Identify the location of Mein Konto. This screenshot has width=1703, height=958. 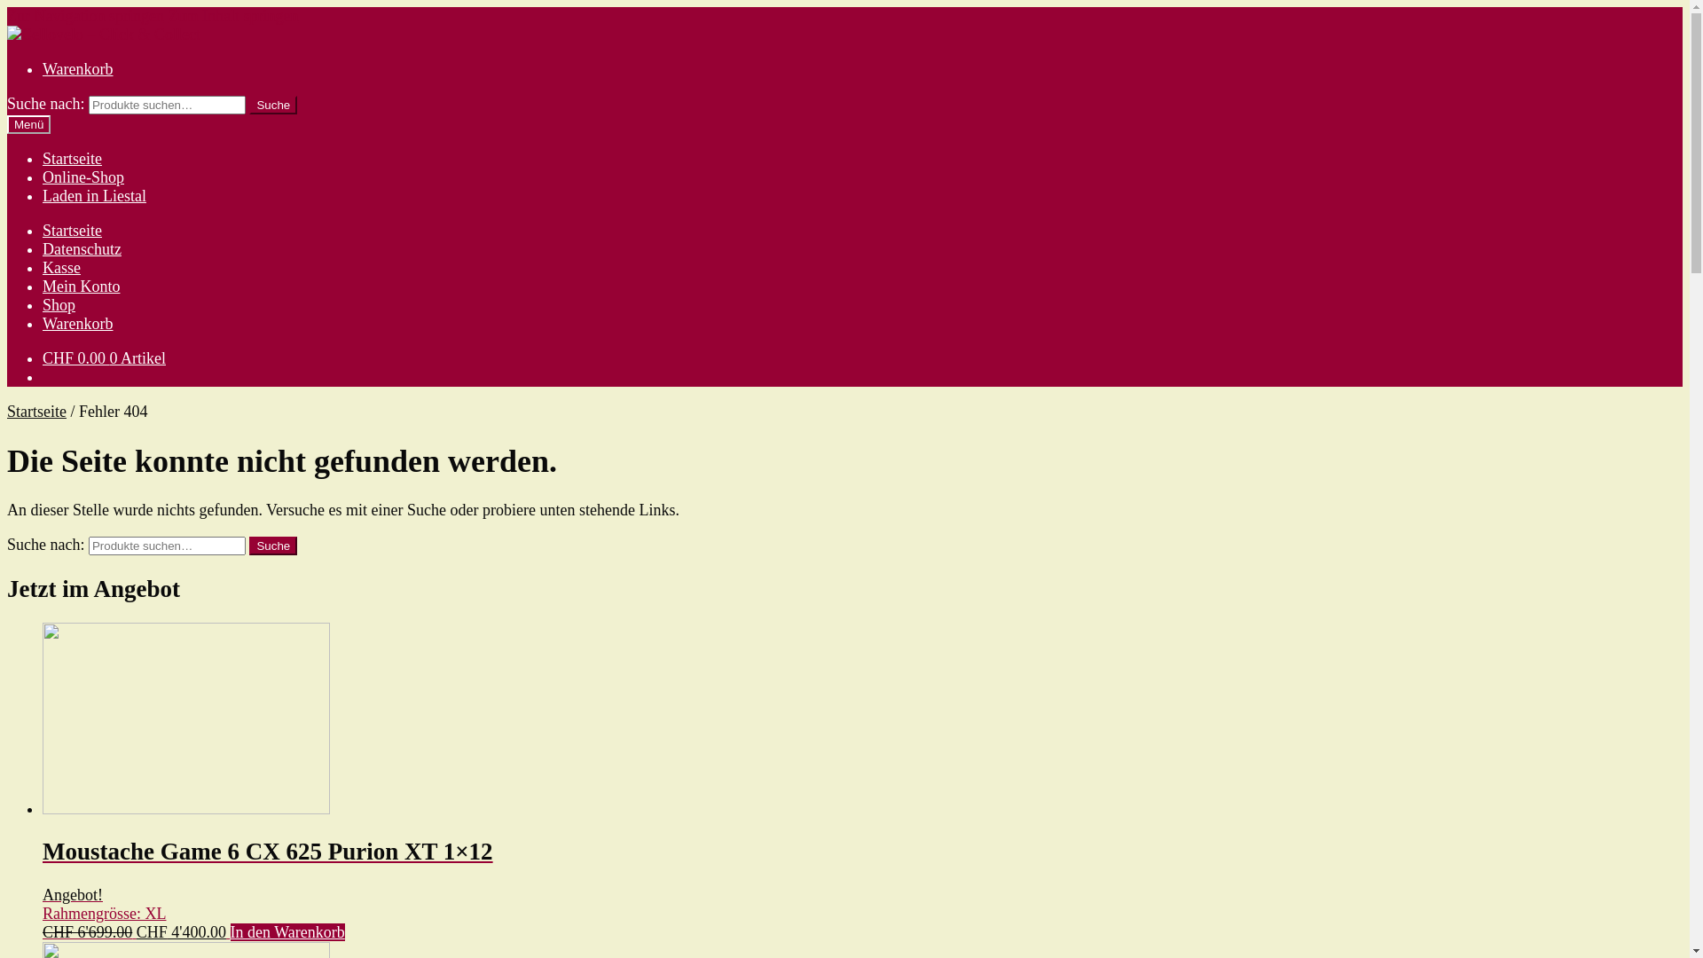
(82, 287).